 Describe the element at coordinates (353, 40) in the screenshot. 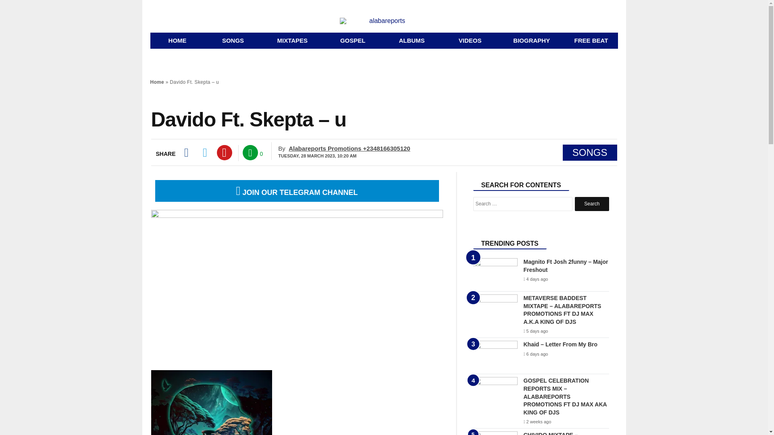

I see `News` at that location.